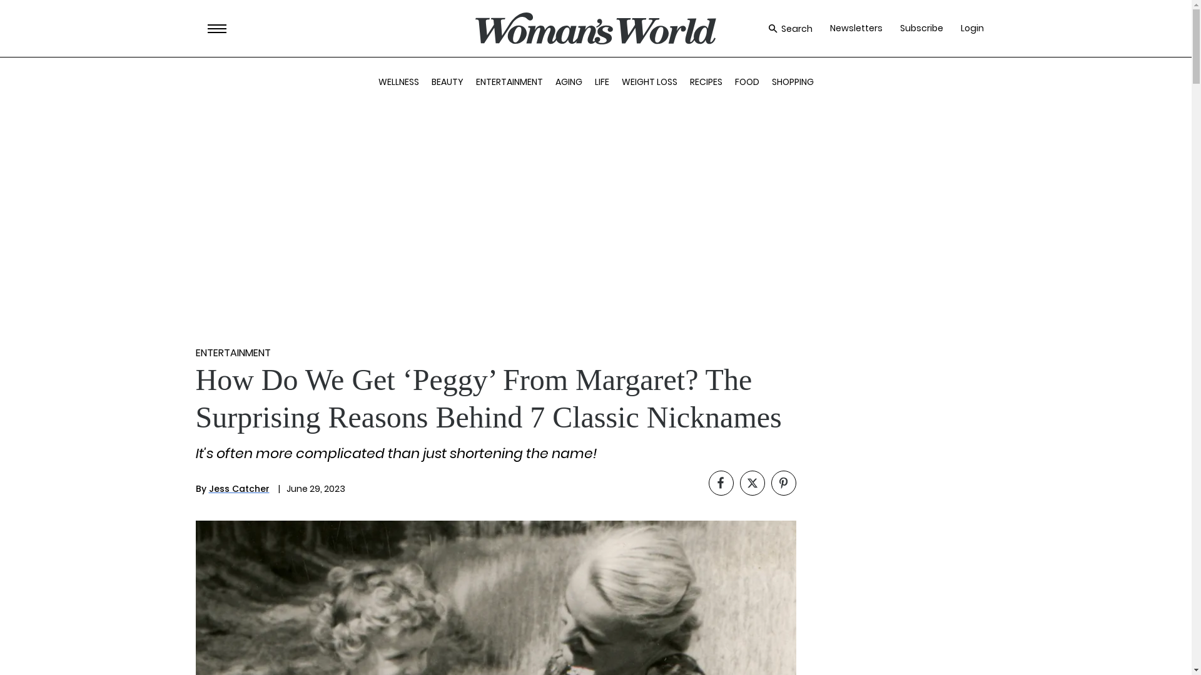 The height and width of the screenshot is (675, 1201). What do you see at coordinates (783, 482) in the screenshot?
I see `Click to share on Pinterest` at bounding box center [783, 482].